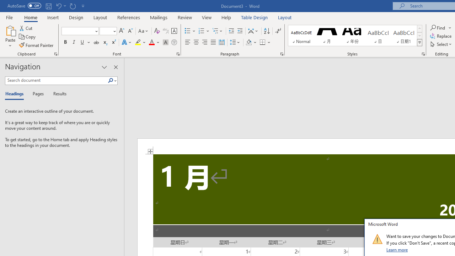 Image resolution: width=455 pixels, height=256 pixels. What do you see at coordinates (205, 43) in the screenshot?
I see `Align Right` at bounding box center [205, 43].